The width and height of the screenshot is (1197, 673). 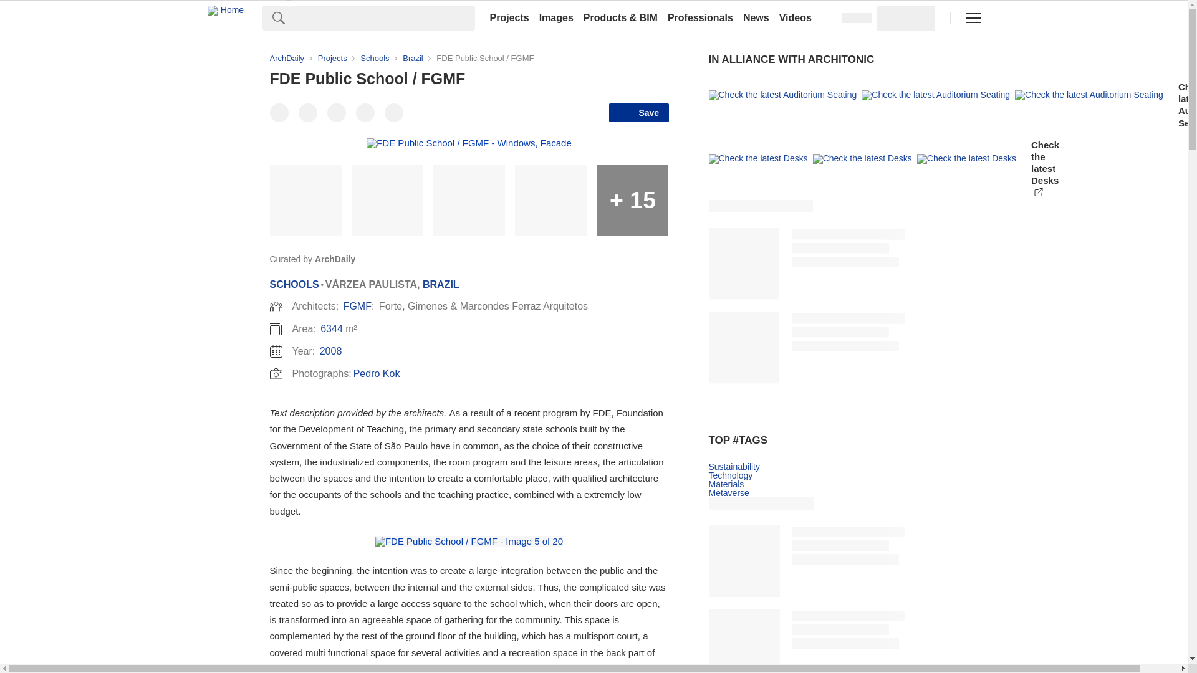 I want to click on Professionals, so click(x=701, y=17).